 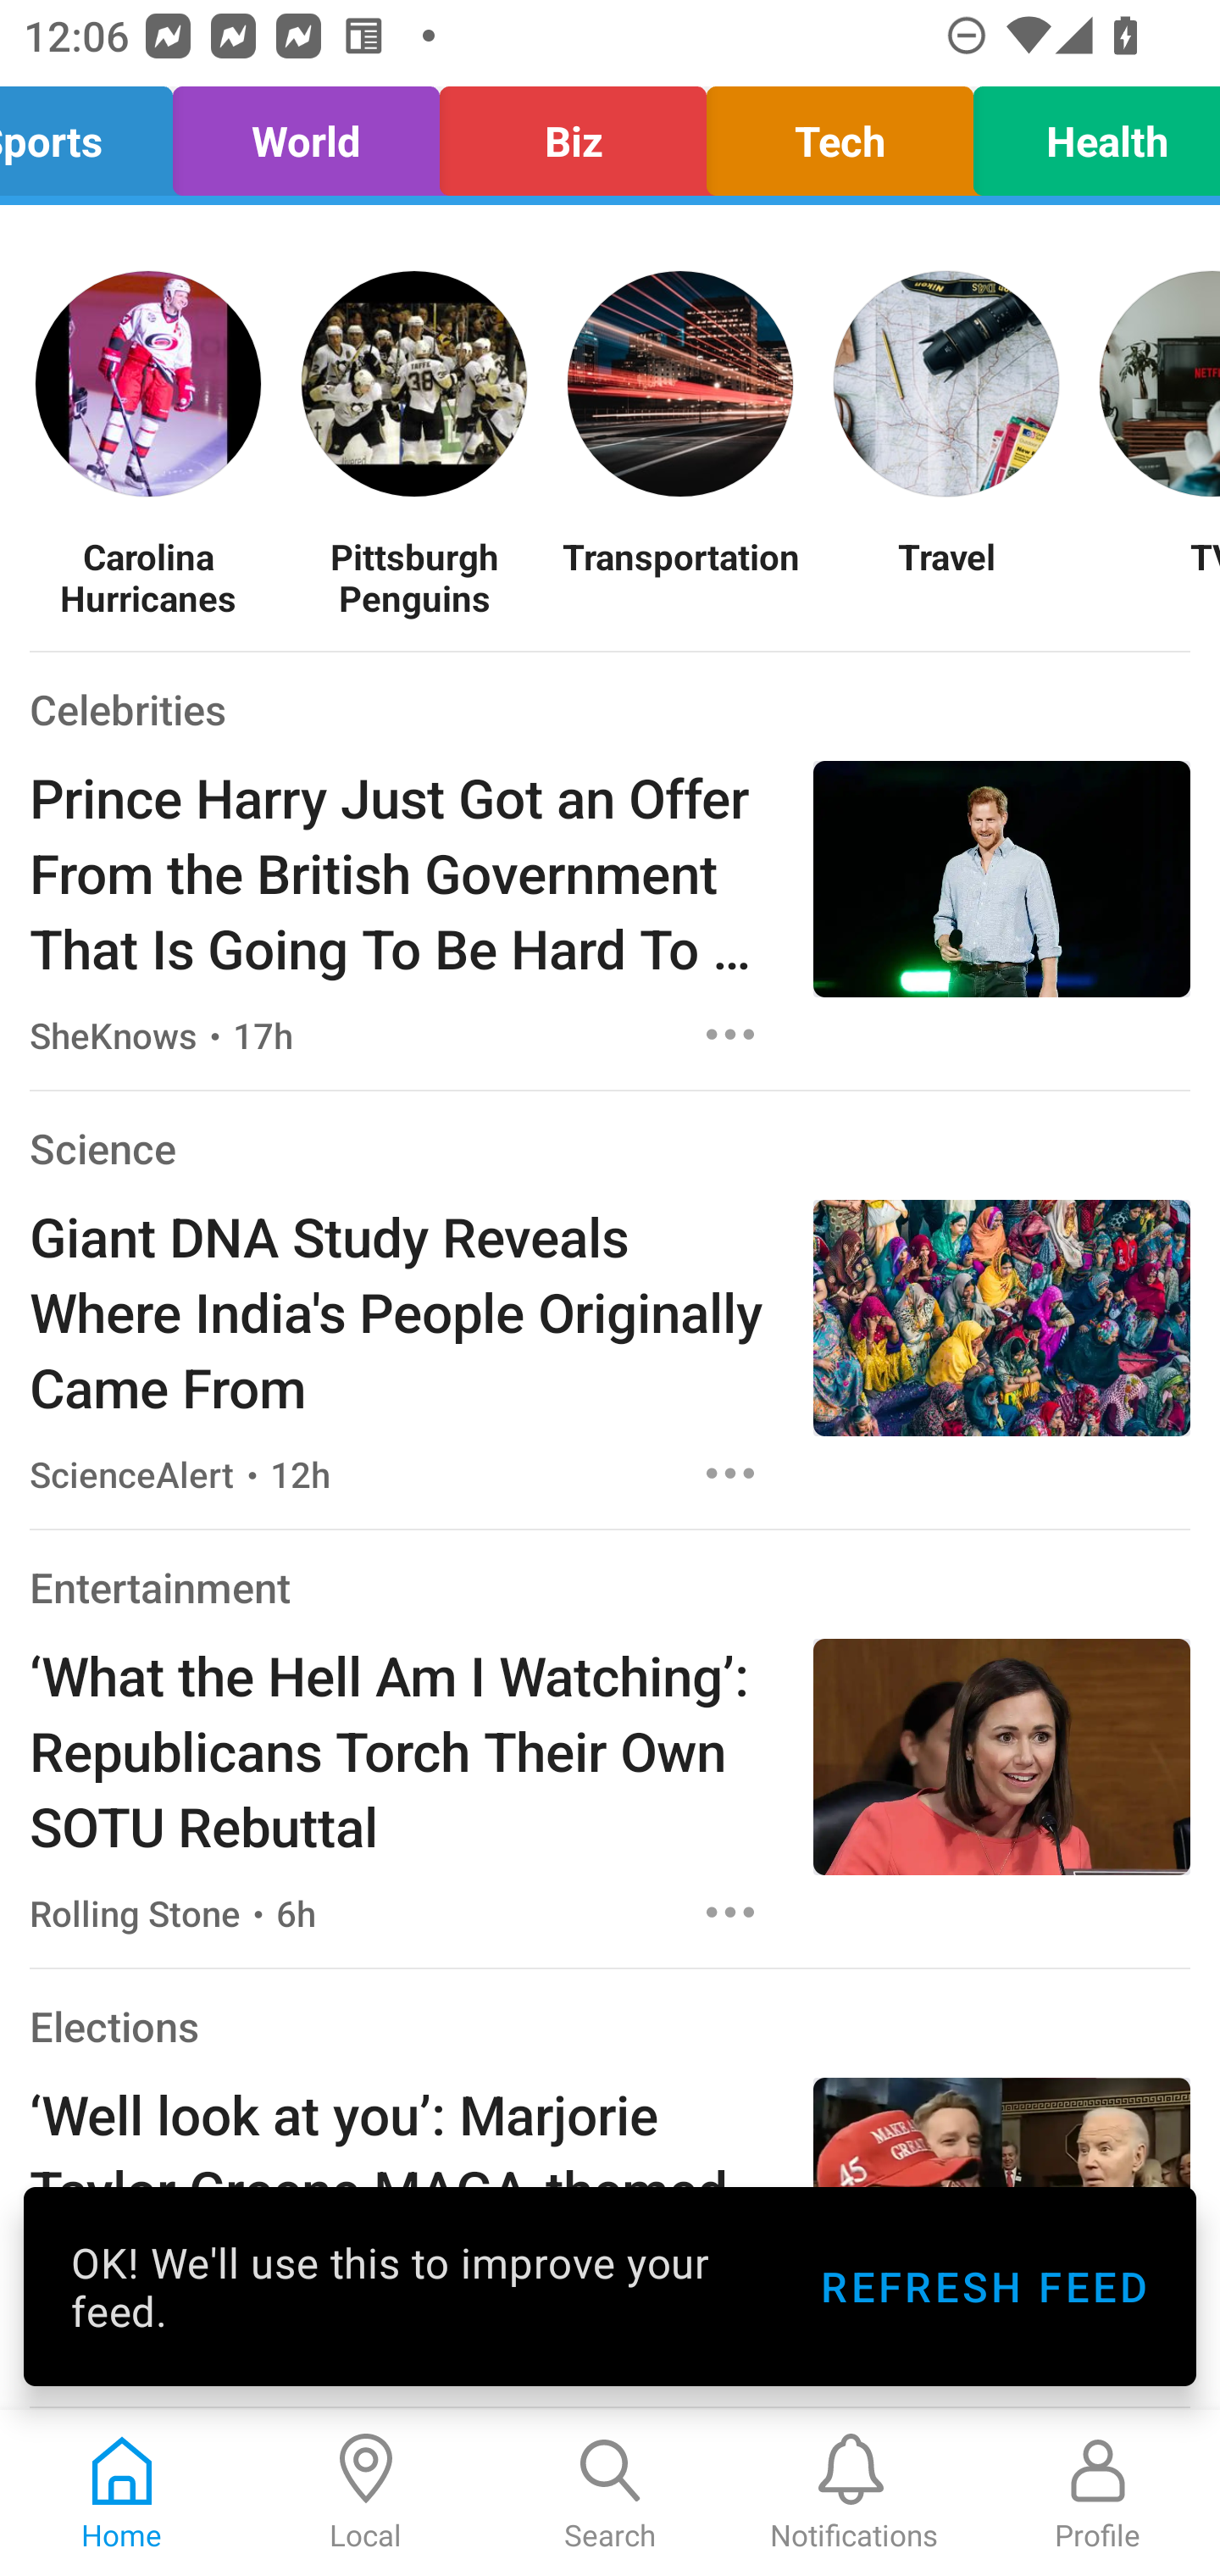 I want to click on Entertainment, so click(x=160, y=1586).